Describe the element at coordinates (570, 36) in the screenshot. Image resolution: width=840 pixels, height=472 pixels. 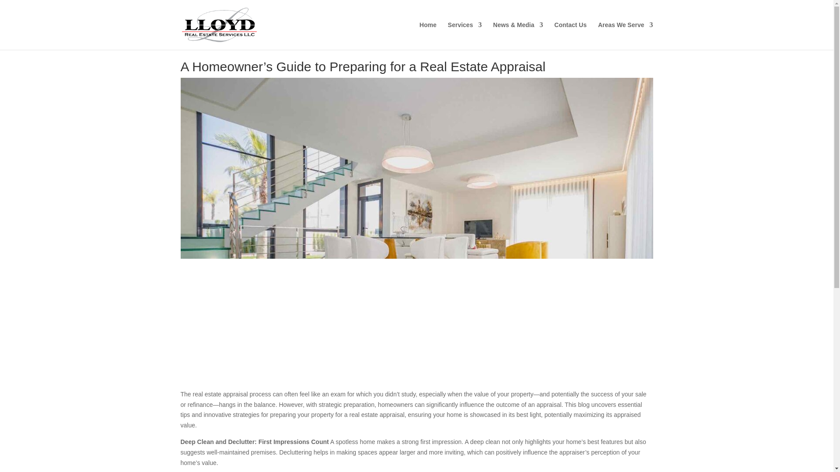
I see `Contact Us` at that location.